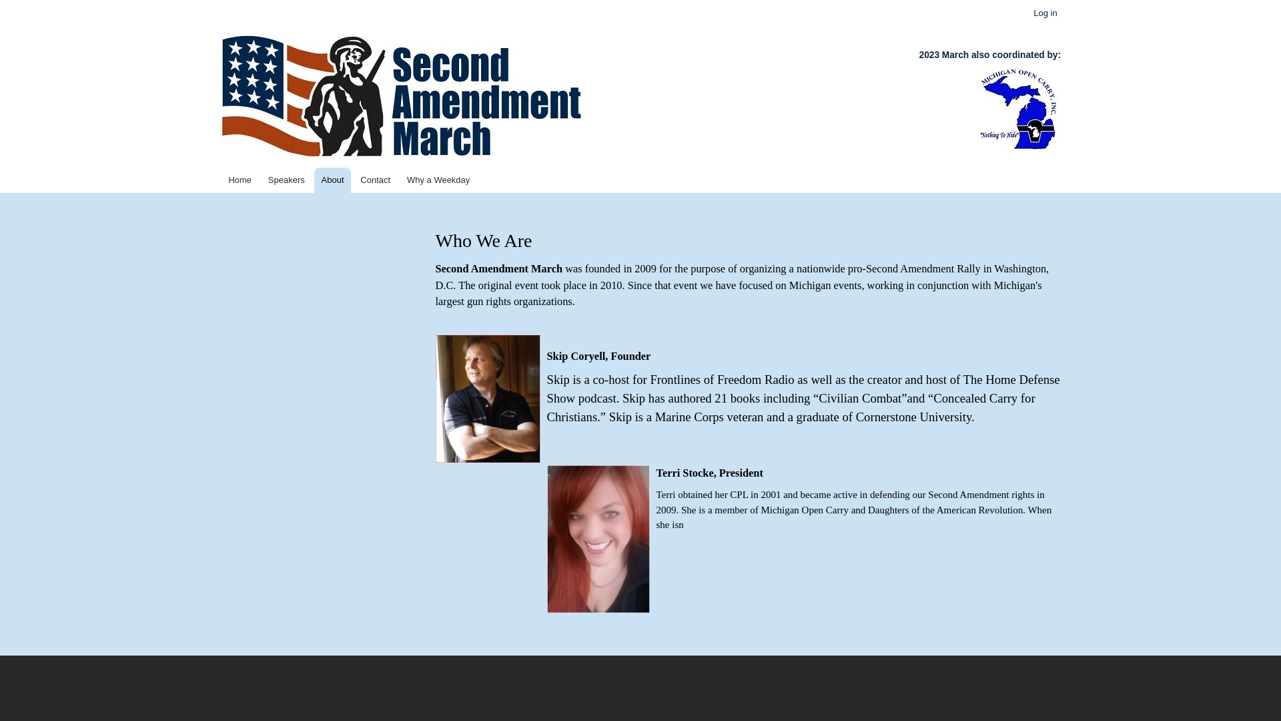  I want to click on Contact, so click(376, 180).